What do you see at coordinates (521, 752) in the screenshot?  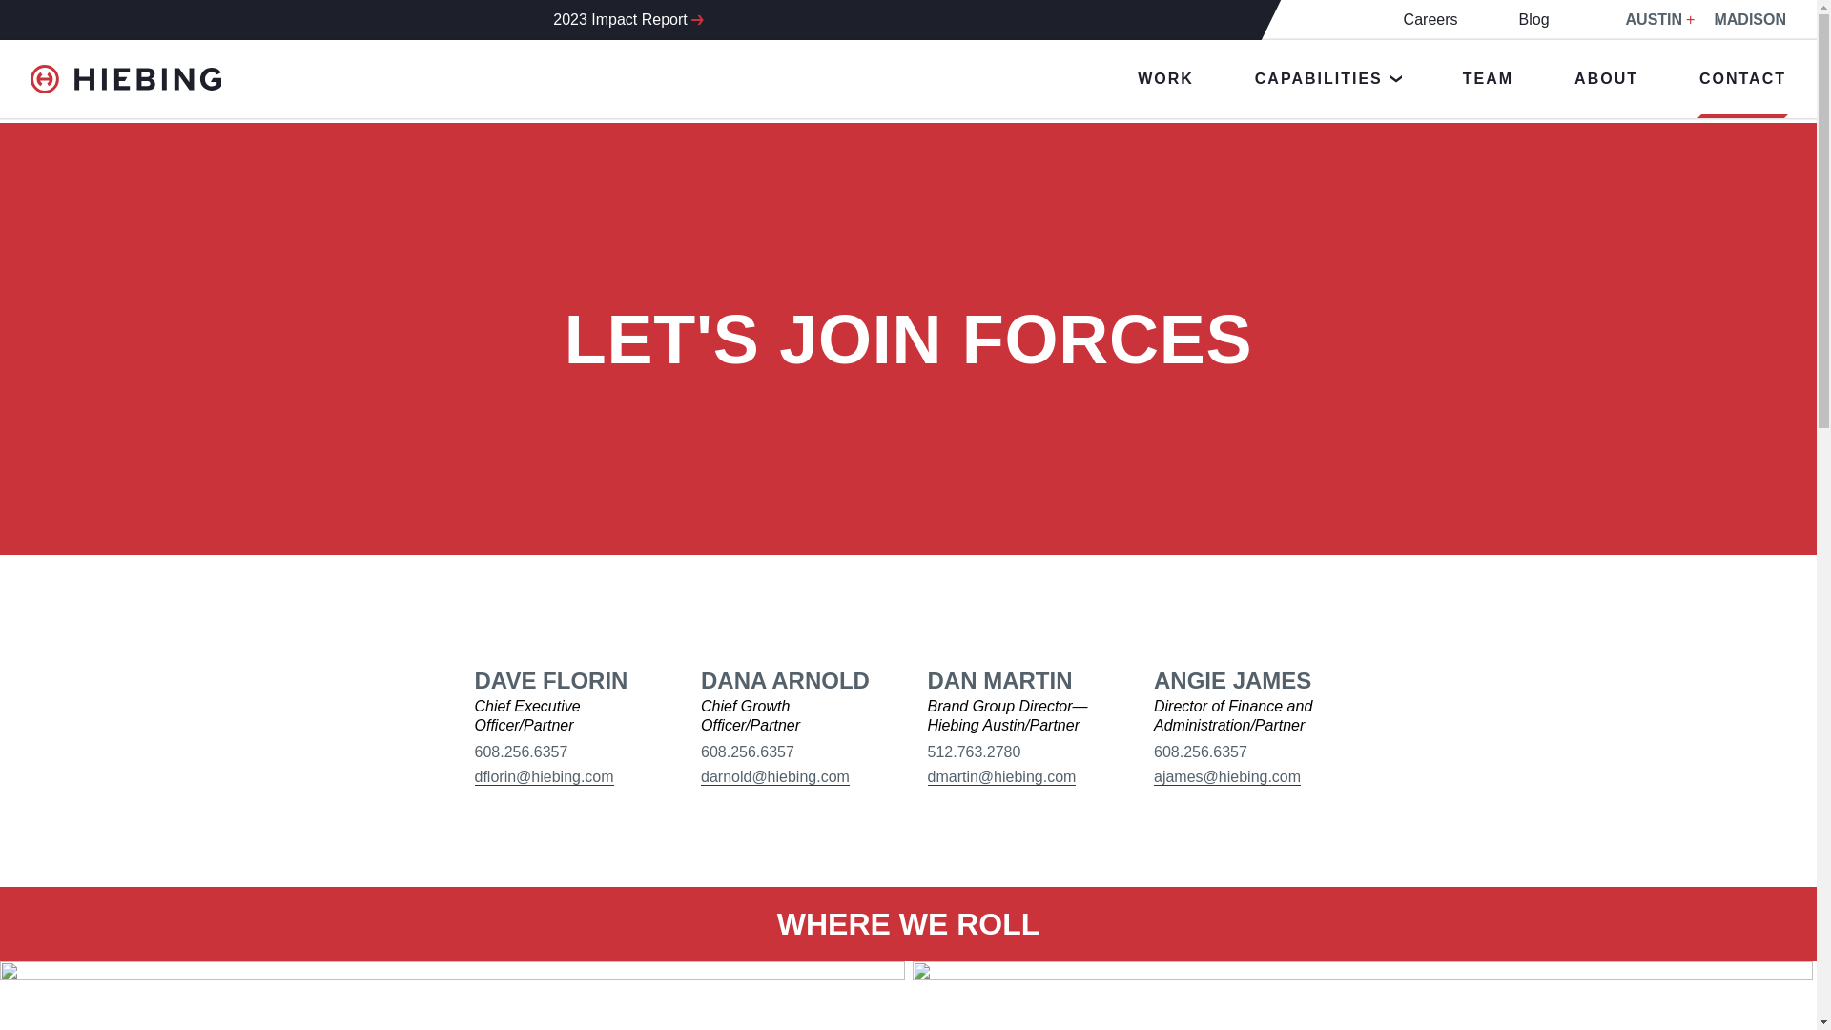 I see `608.256.6357` at bounding box center [521, 752].